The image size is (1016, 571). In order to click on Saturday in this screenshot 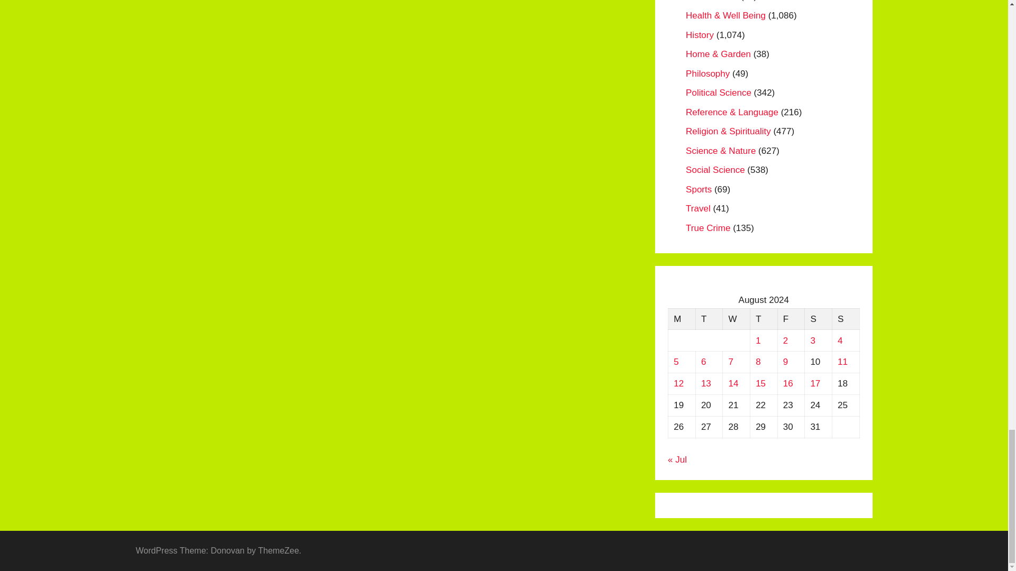, I will do `click(818, 319)`.